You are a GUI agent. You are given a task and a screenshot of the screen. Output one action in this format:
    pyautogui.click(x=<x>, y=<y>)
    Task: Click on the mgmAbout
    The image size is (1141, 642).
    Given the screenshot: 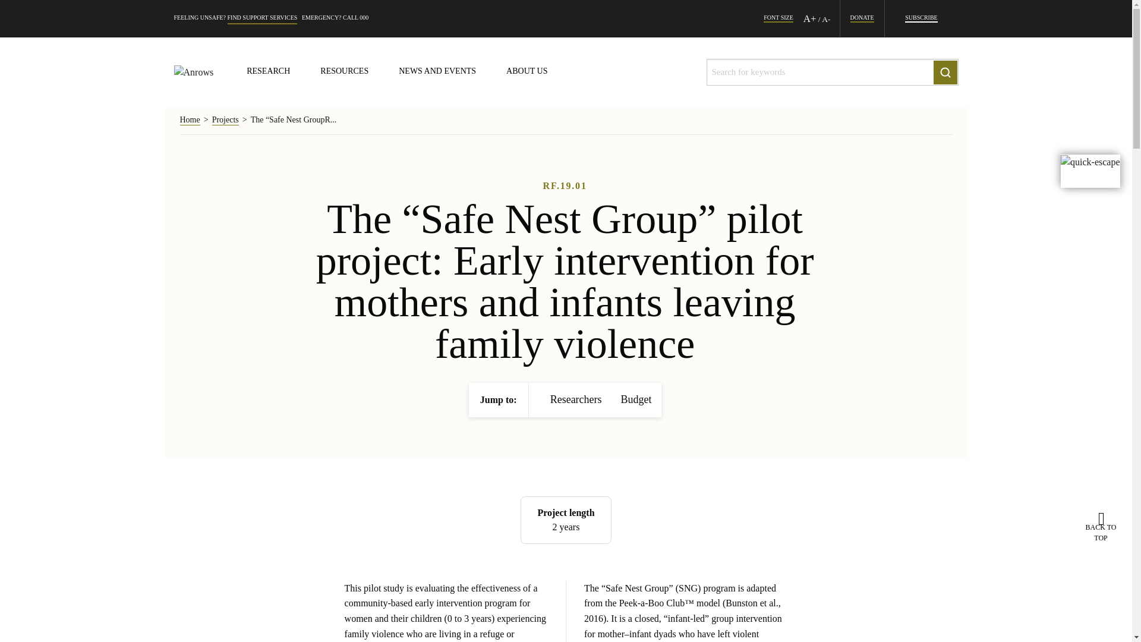 What is the action you would take?
    pyautogui.click(x=527, y=72)
    